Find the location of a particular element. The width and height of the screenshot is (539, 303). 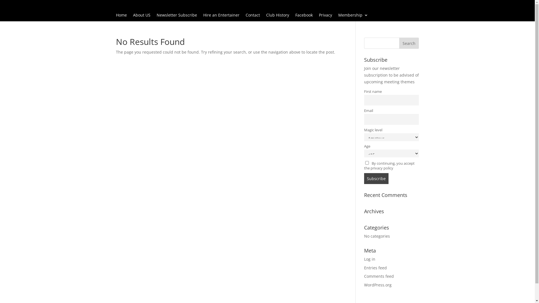

Search is located at coordinates (409, 43).